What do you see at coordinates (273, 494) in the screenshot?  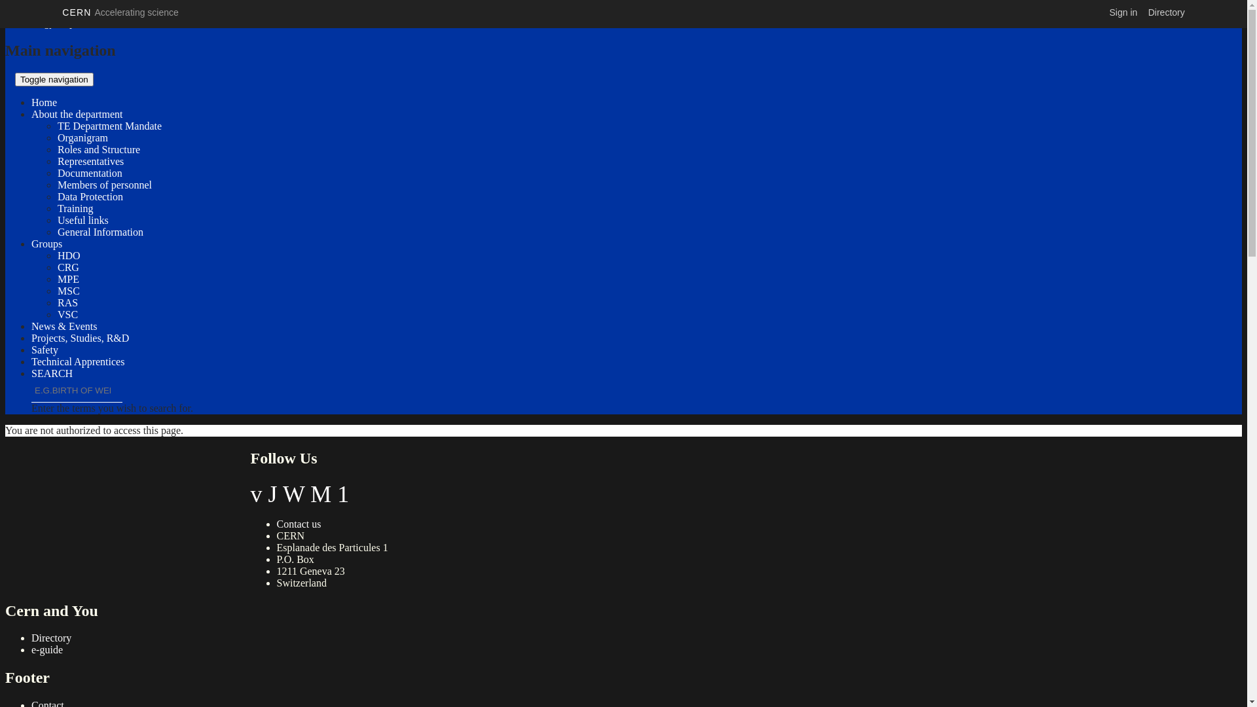 I see `J` at bounding box center [273, 494].